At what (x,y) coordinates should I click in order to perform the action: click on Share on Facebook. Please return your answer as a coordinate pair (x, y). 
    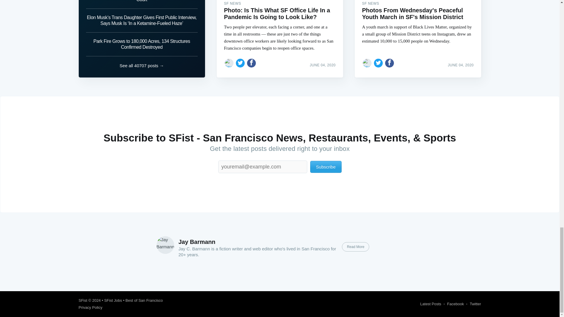
    Looking at the image, I should click on (251, 63).